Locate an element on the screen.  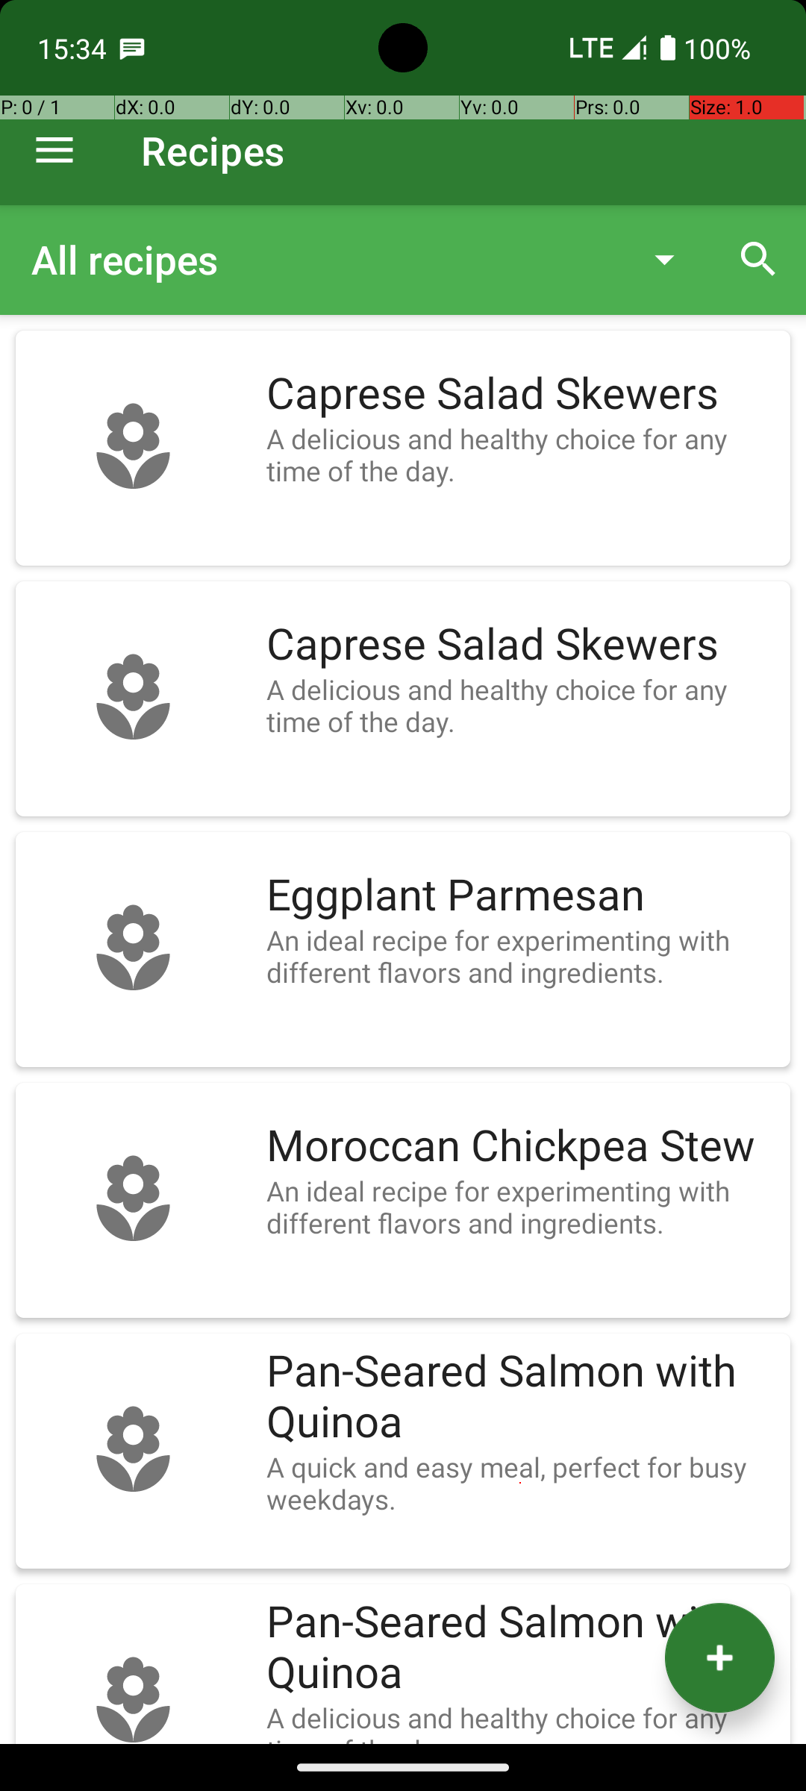
Pan-Seared Salmon with Quinoa is located at coordinates (521, 1397).